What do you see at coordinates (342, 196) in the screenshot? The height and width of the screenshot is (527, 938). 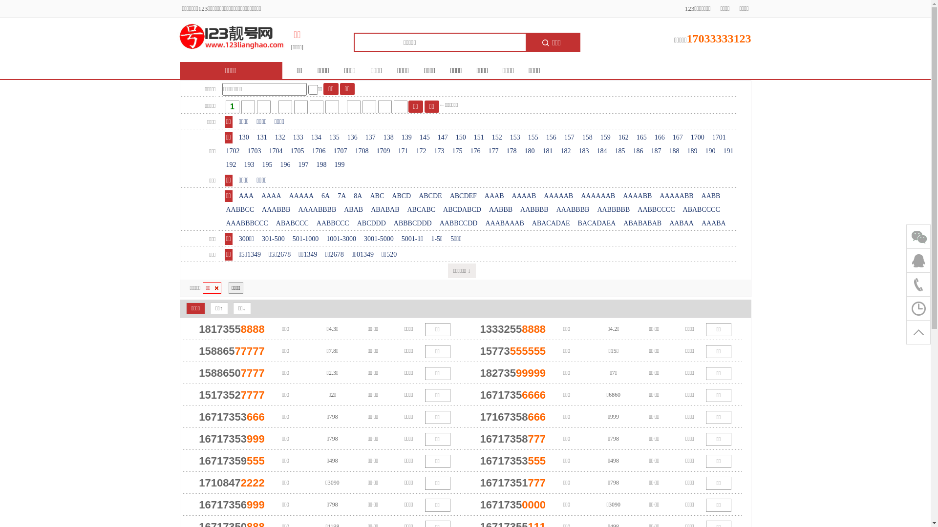 I see `7A` at bounding box center [342, 196].